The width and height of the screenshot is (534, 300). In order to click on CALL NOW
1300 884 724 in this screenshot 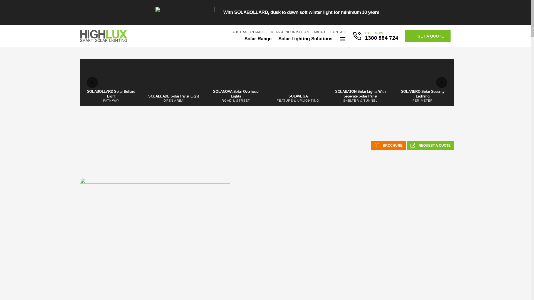, I will do `click(382, 36)`.